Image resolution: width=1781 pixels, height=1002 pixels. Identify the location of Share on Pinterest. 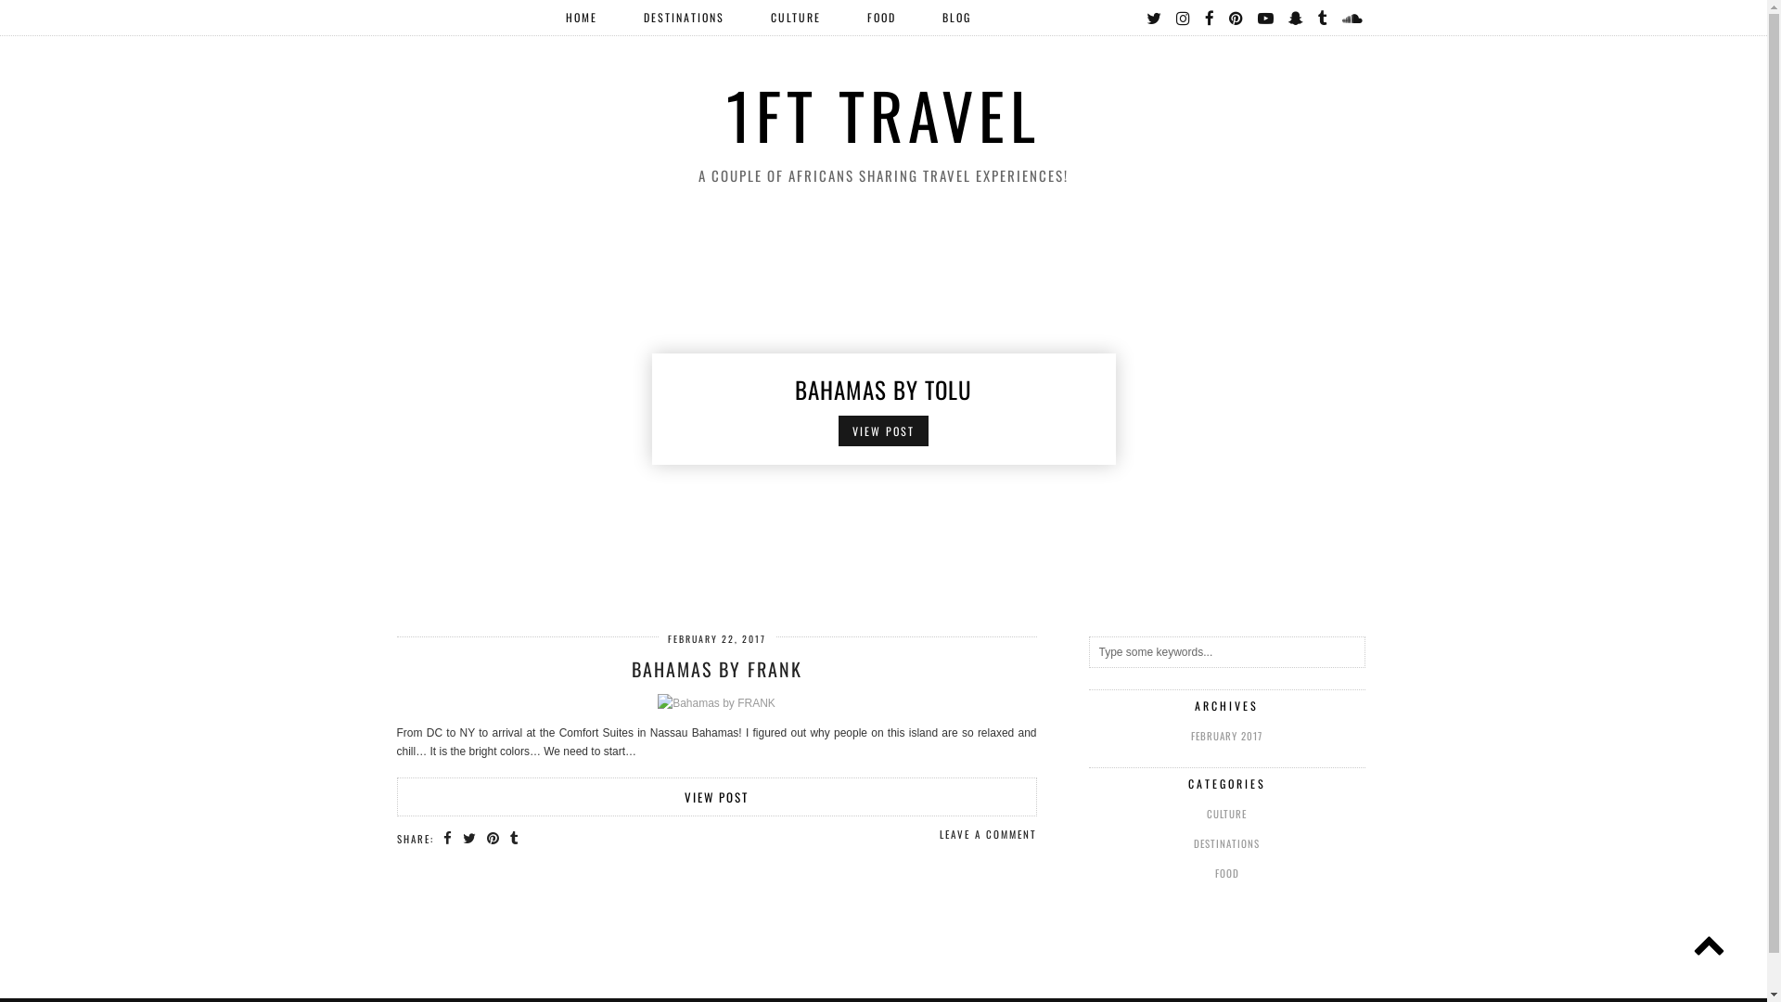
(493, 838).